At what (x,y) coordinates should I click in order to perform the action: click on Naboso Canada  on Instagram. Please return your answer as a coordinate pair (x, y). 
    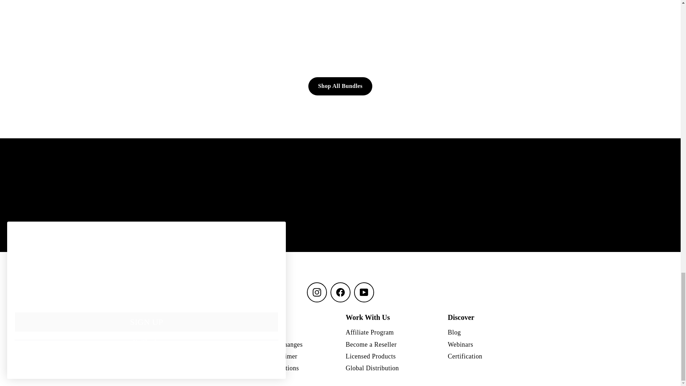
    Looking at the image, I should click on (317, 292).